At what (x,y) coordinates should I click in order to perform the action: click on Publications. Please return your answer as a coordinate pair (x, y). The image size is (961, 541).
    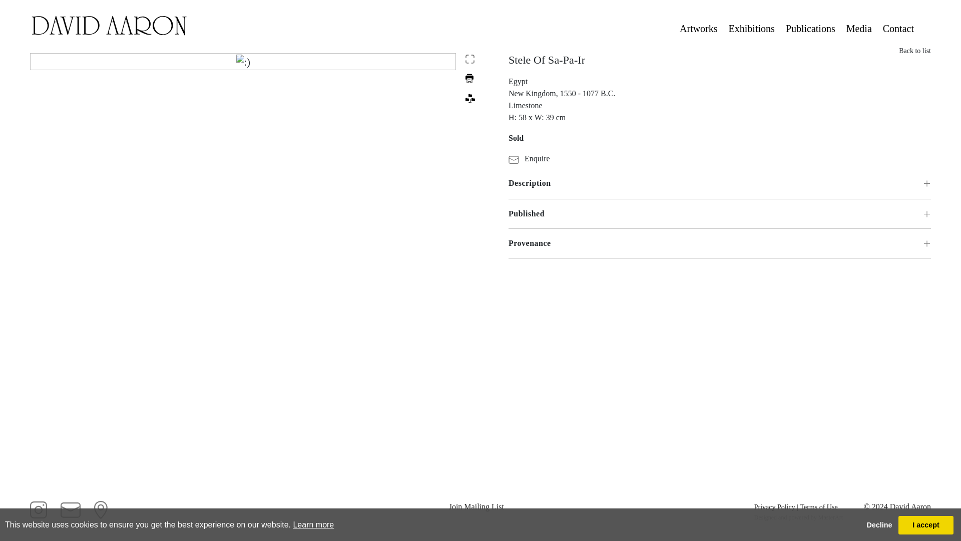
    Looking at the image, I should click on (810, 29).